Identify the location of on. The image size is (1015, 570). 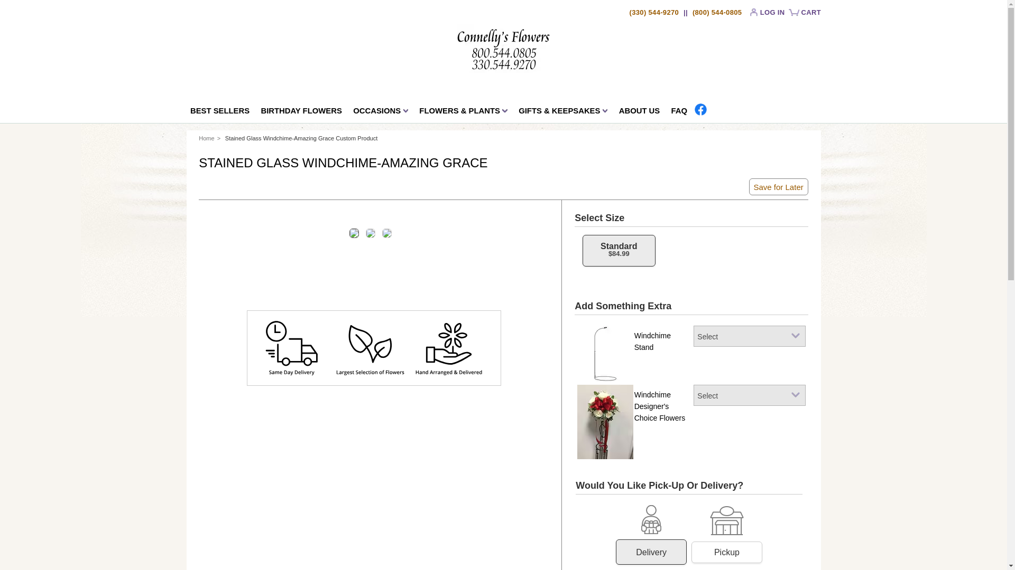
(651, 535).